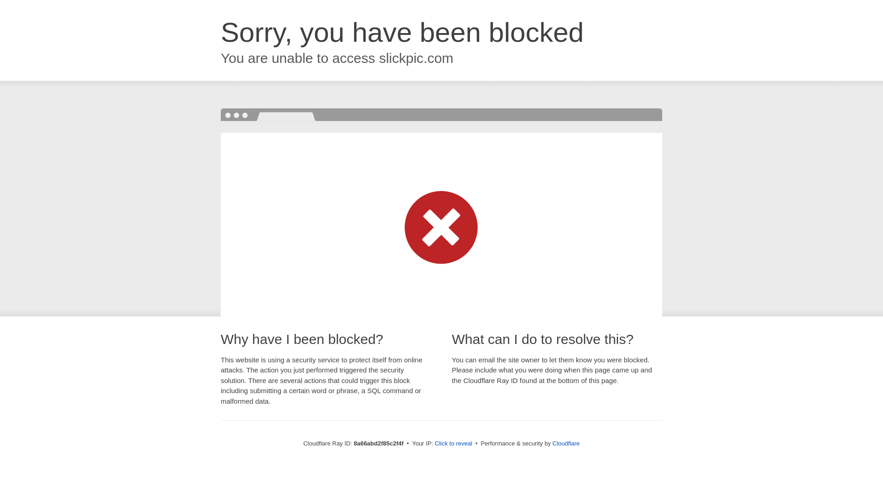 The width and height of the screenshot is (883, 496). What do you see at coordinates (453, 444) in the screenshot?
I see `Click to reveal` at bounding box center [453, 444].